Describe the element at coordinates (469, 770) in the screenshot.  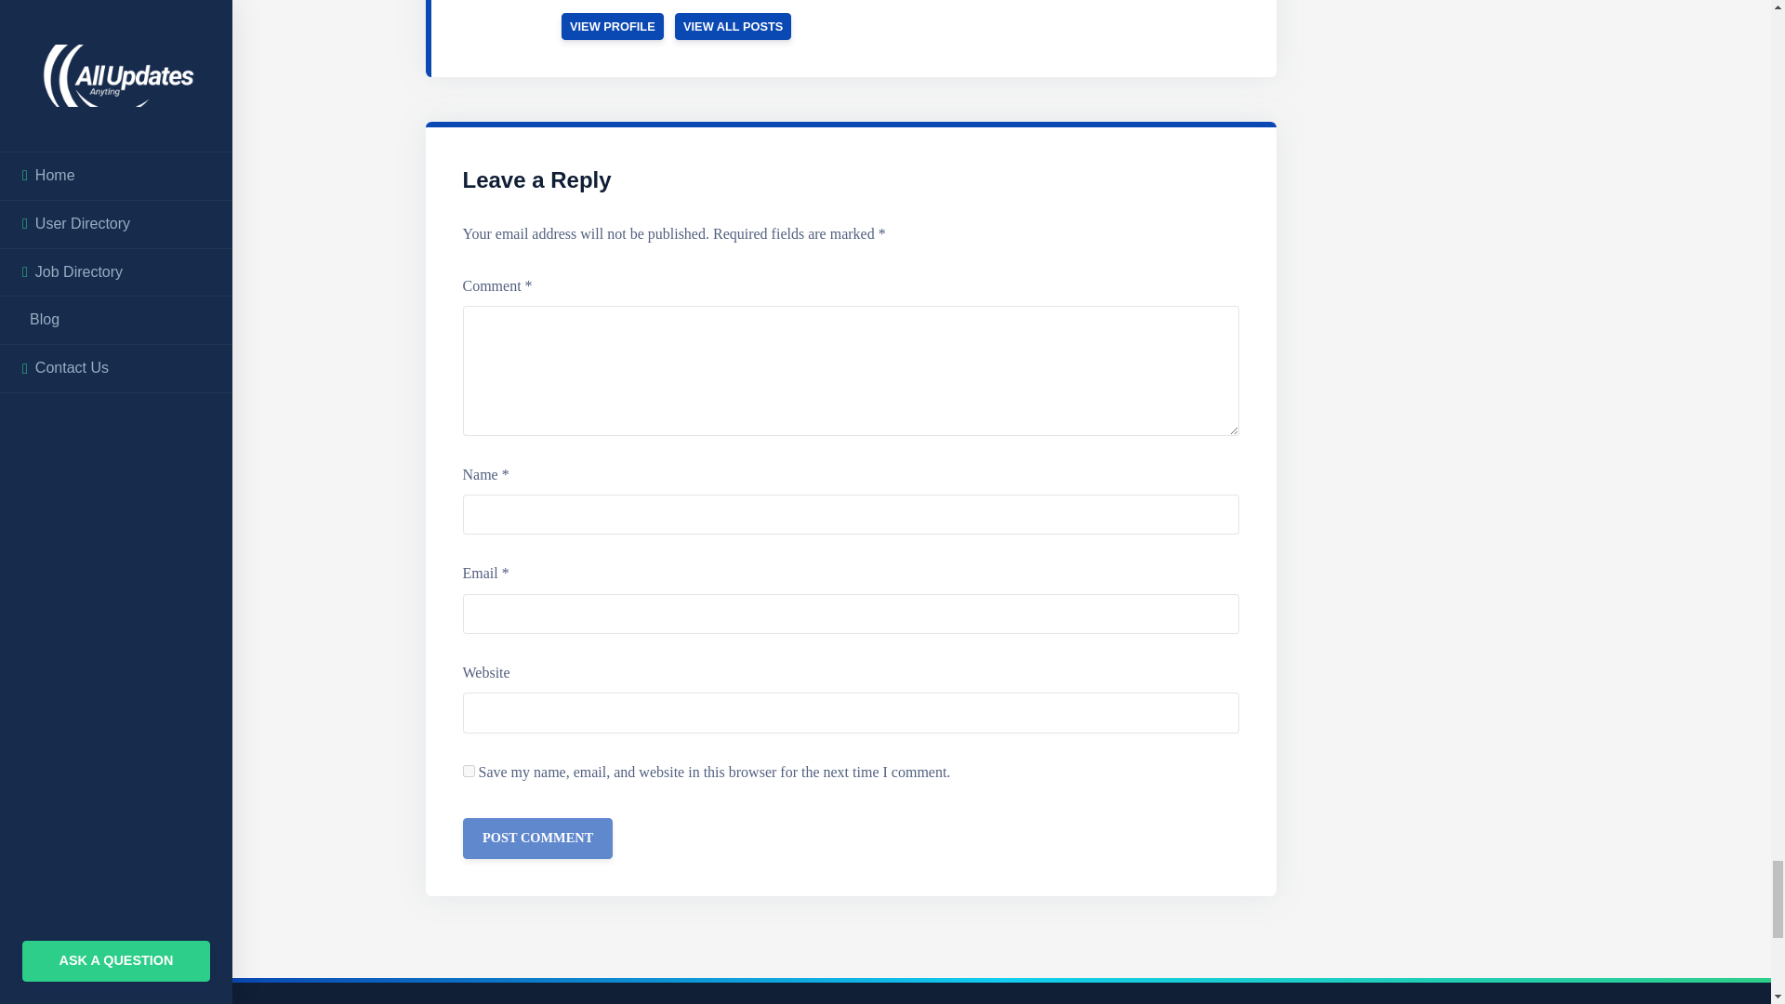
I see `yes` at that location.